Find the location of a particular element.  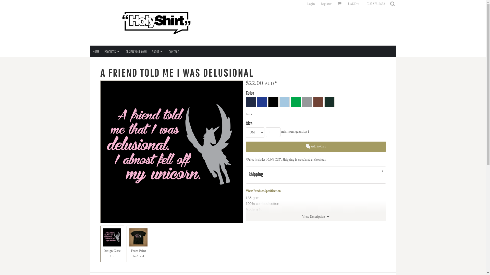

Login is located at coordinates (311, 4).